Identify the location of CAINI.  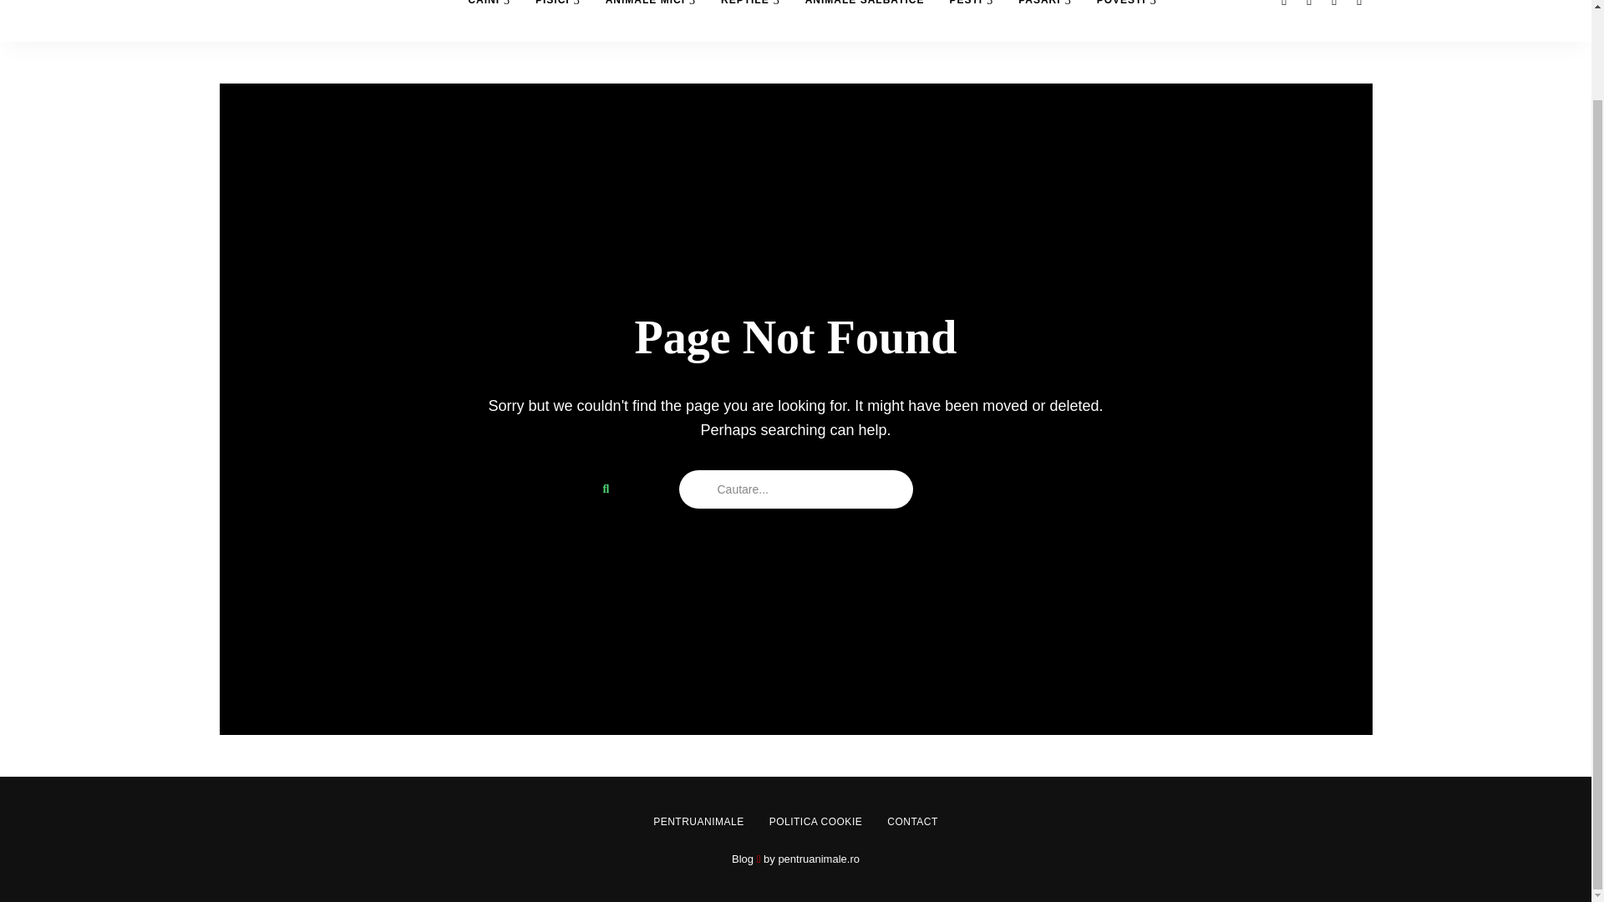
(489, 20).